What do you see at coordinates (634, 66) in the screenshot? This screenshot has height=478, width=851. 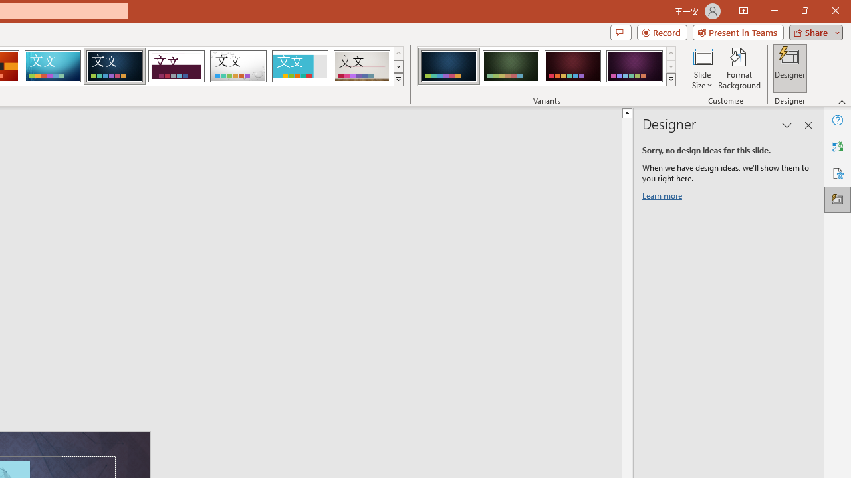 I see `Damask Variant 4` at bounding box center [634, 66].